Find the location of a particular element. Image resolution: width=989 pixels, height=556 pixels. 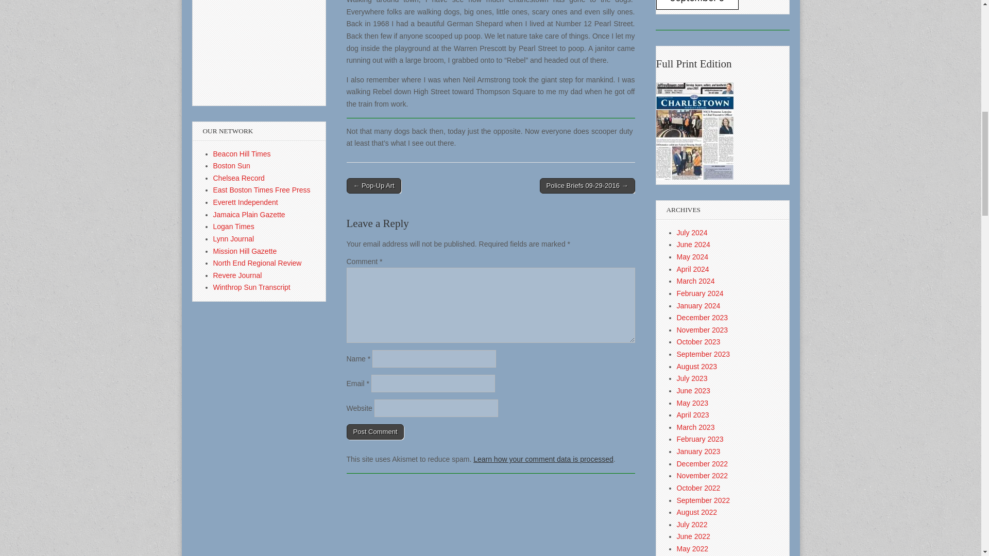

Chelsea Record is located at coordinates (239, 178).